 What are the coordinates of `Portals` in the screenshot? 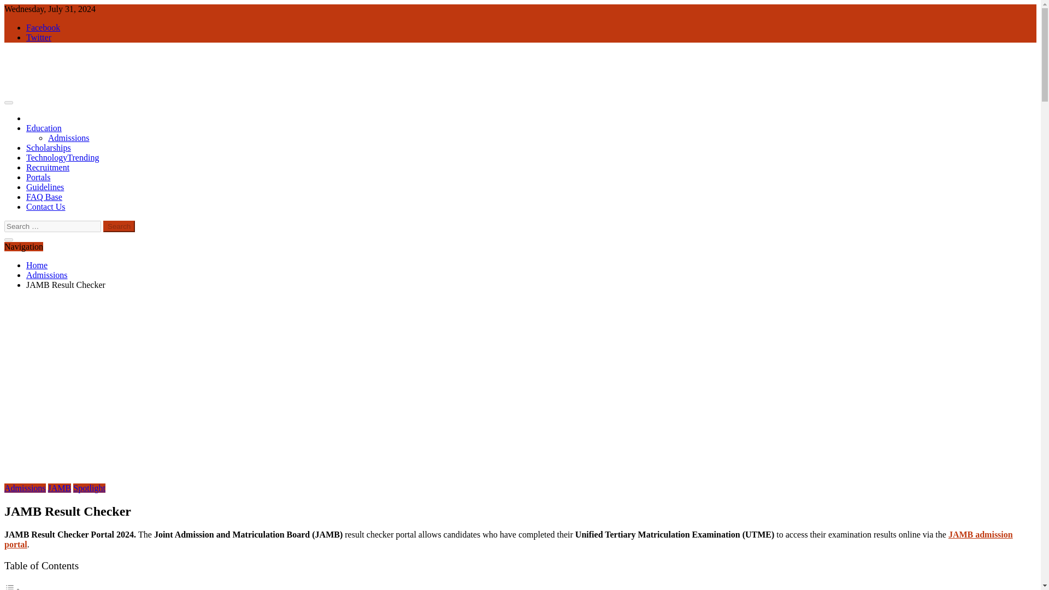 It's located at (38, 177).